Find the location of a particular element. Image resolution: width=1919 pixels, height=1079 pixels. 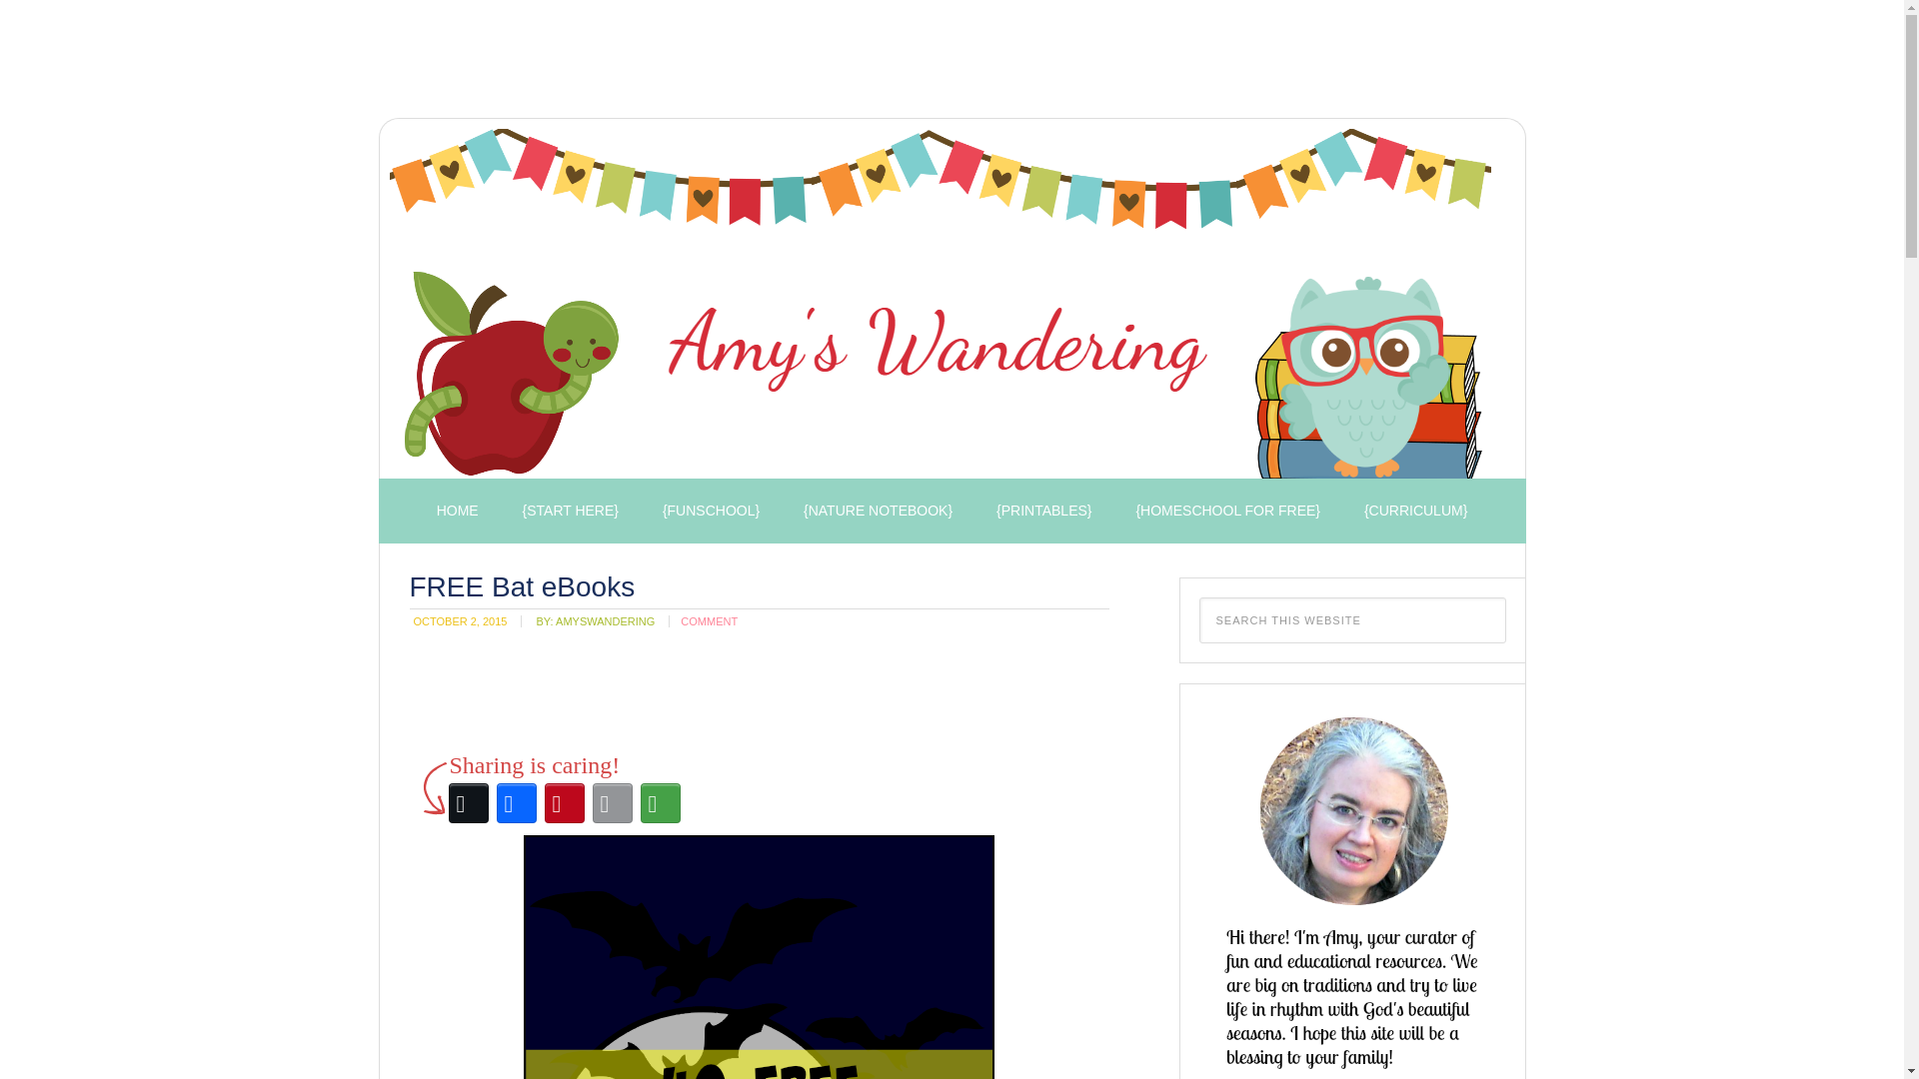

Pinterest is located at coordinates (563, 803).